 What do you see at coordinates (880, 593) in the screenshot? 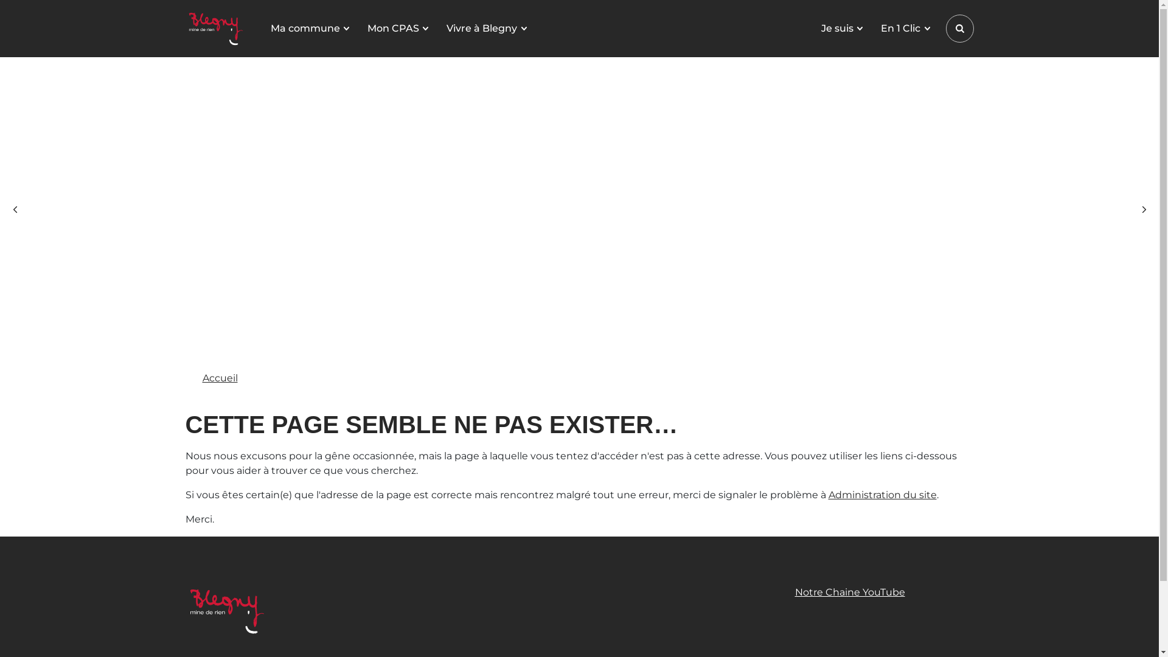
I see `Notre Chaine YouTube` at bounding box center [880, 593].